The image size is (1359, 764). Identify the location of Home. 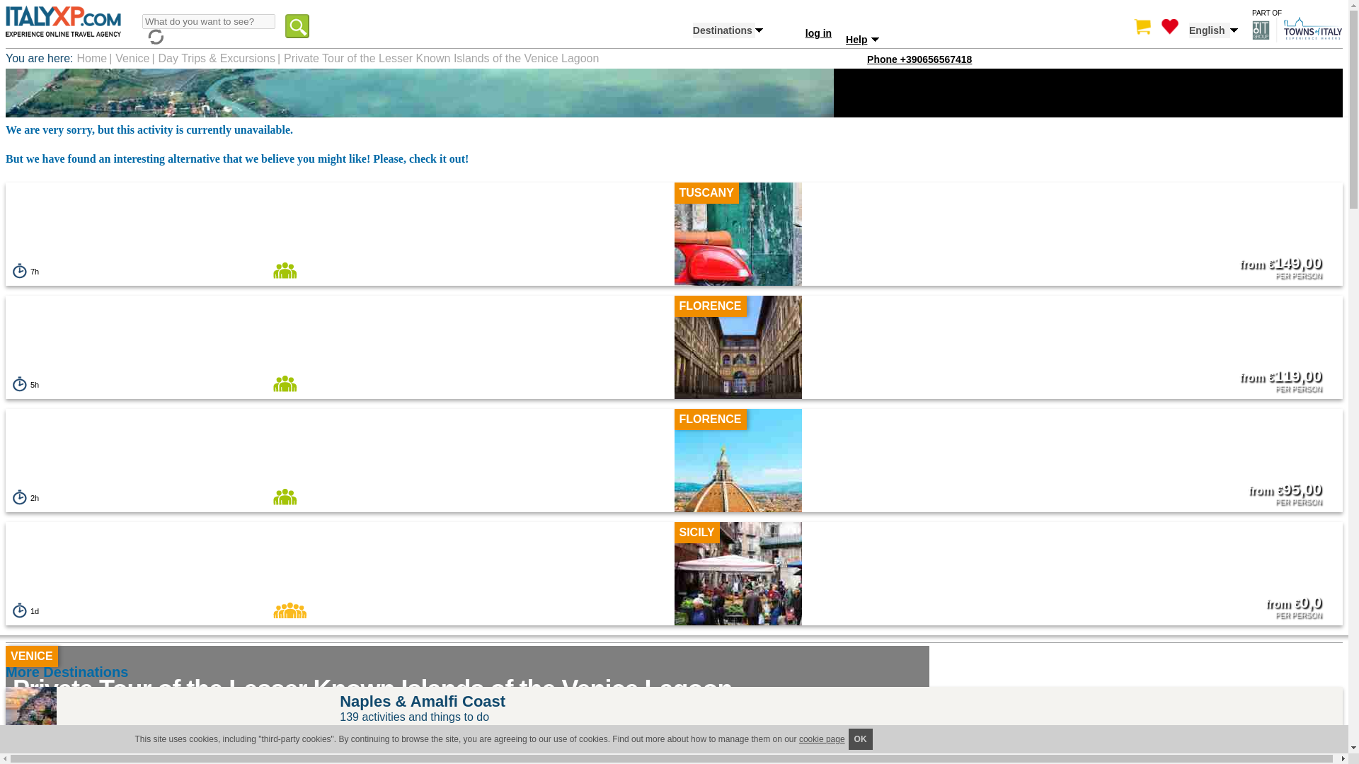
(62, 48).